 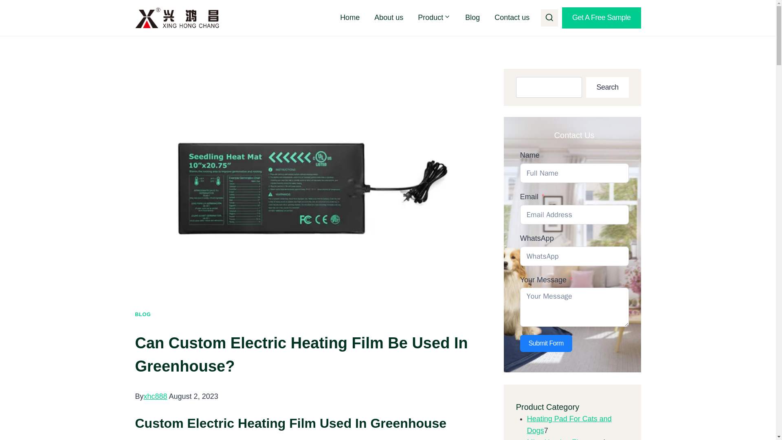 What do you see at coordinates (143, 314) in the screenshot?
I see `BLOG` at bounding box center [143, 314].